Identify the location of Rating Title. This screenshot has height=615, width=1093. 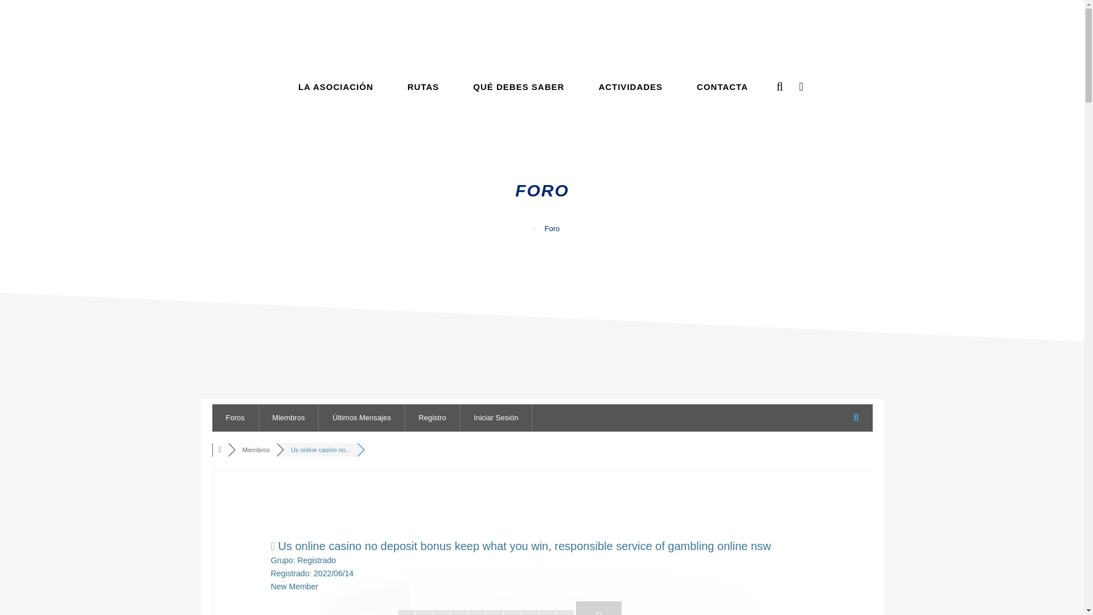
(294, 586).